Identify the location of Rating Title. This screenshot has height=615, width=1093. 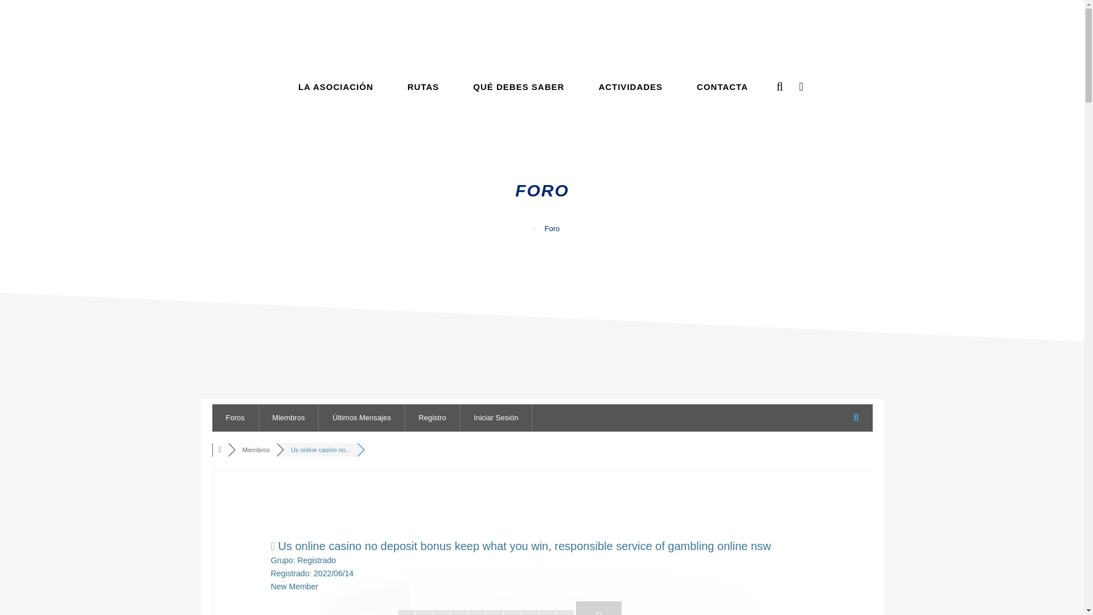
(294, 586).